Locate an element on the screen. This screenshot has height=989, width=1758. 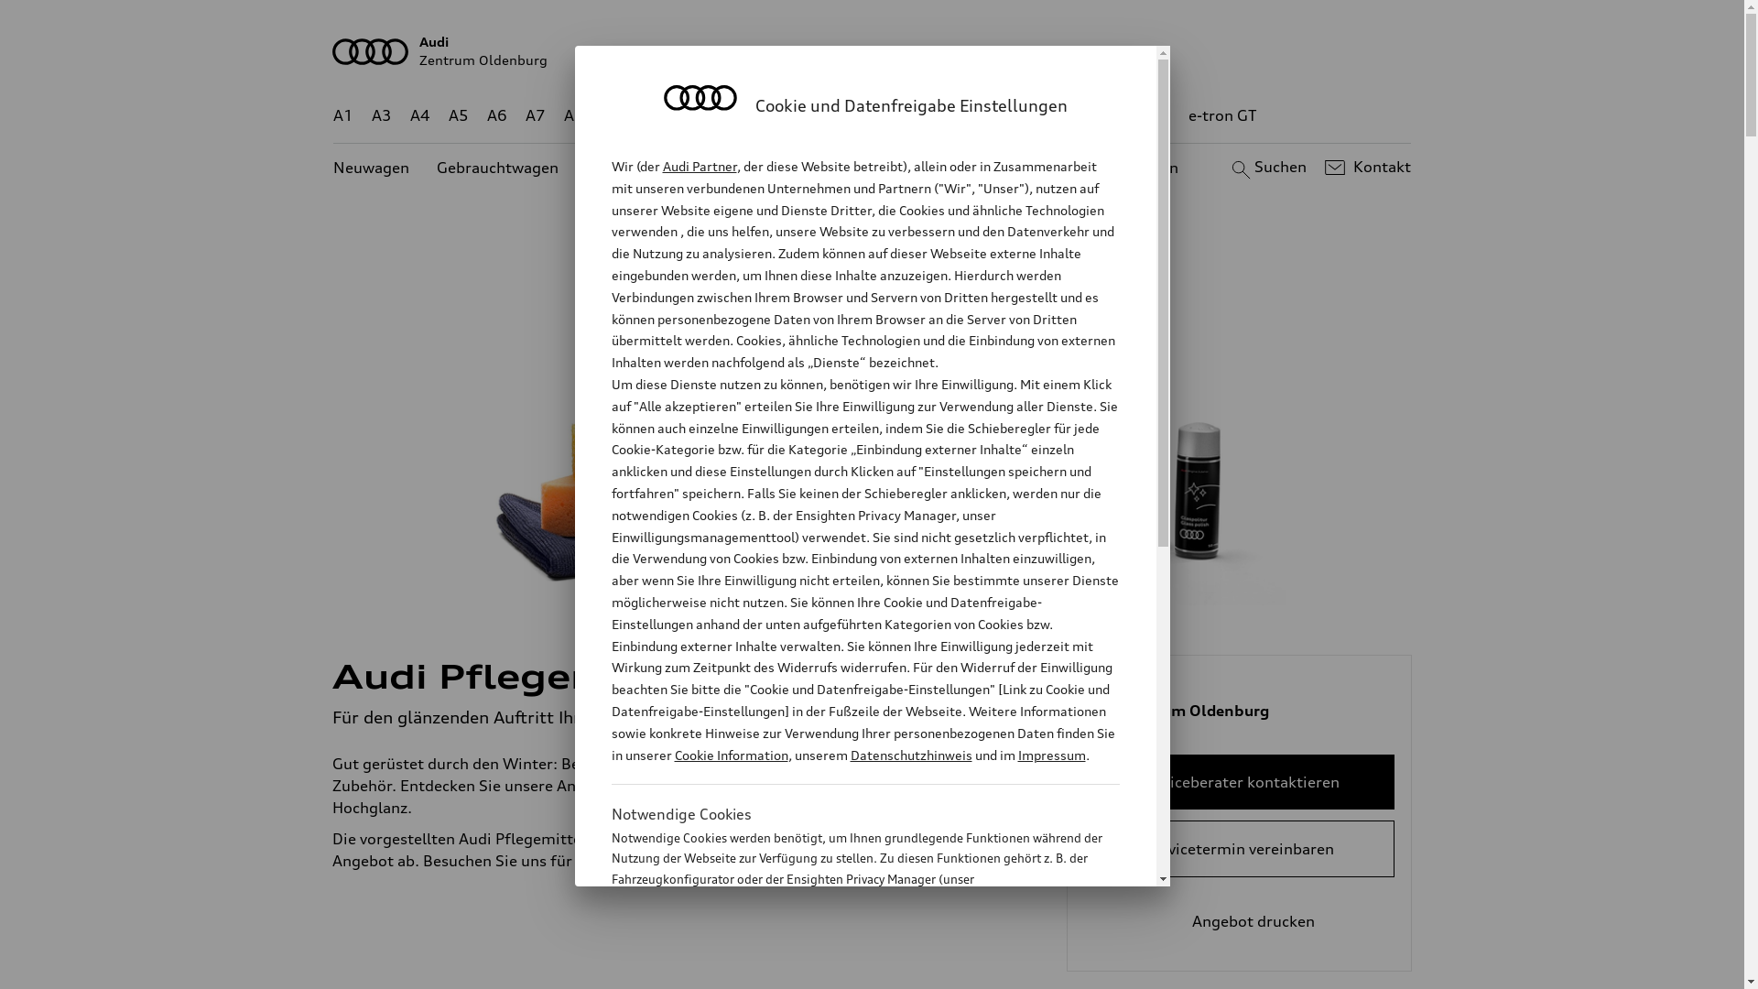
TT is located at coordinates (984, 115).